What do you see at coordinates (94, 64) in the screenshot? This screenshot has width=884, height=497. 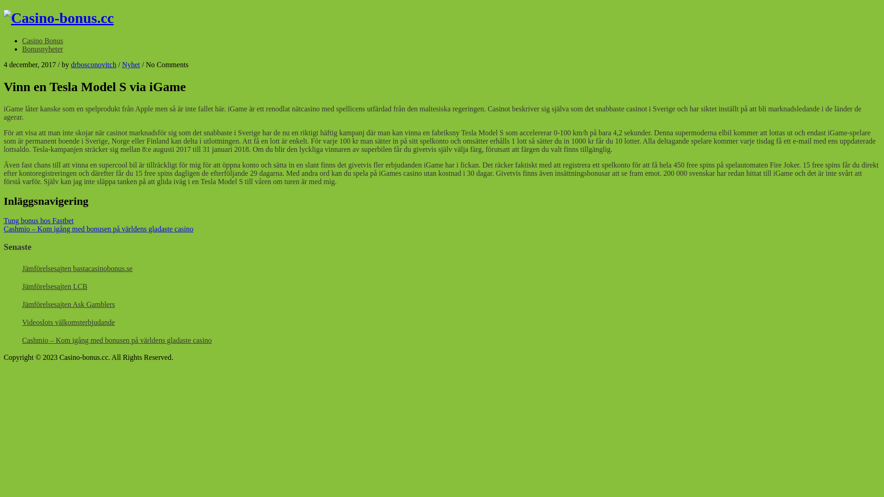 I see `drbosconovitch` at bounding box center [94, 64].